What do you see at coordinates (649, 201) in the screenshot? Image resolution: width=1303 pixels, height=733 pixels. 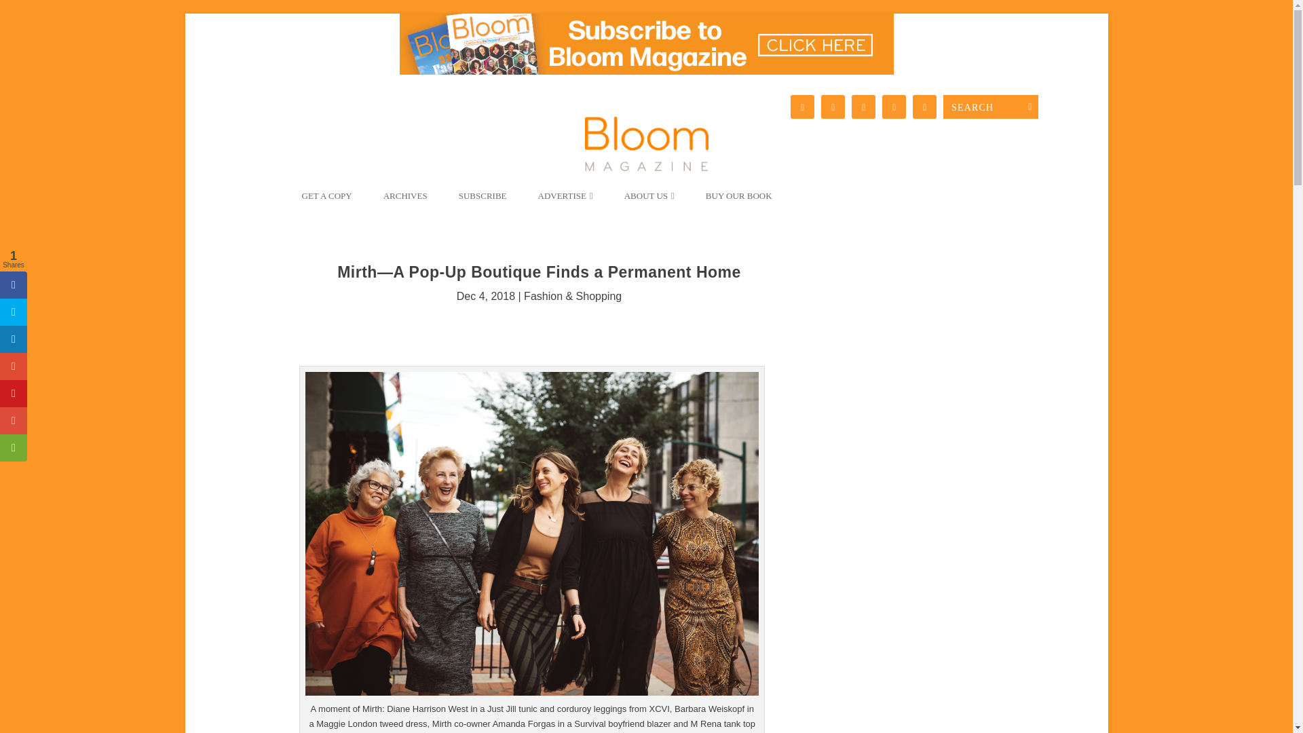 I see `ABOUT US` at bounding box center [649, 201].